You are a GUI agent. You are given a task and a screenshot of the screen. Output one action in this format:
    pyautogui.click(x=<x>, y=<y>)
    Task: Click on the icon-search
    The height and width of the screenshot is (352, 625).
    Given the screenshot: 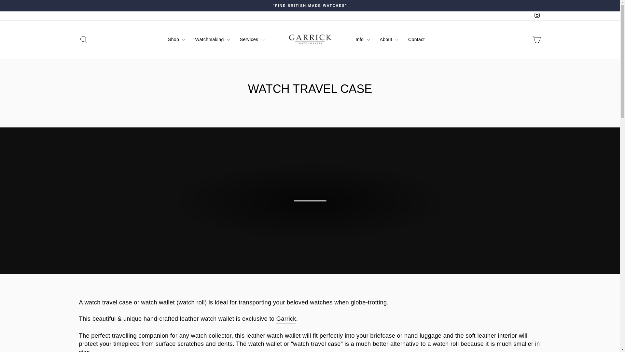 What is the action you would take?
    pyautogui.click(x=83, y=39)
    